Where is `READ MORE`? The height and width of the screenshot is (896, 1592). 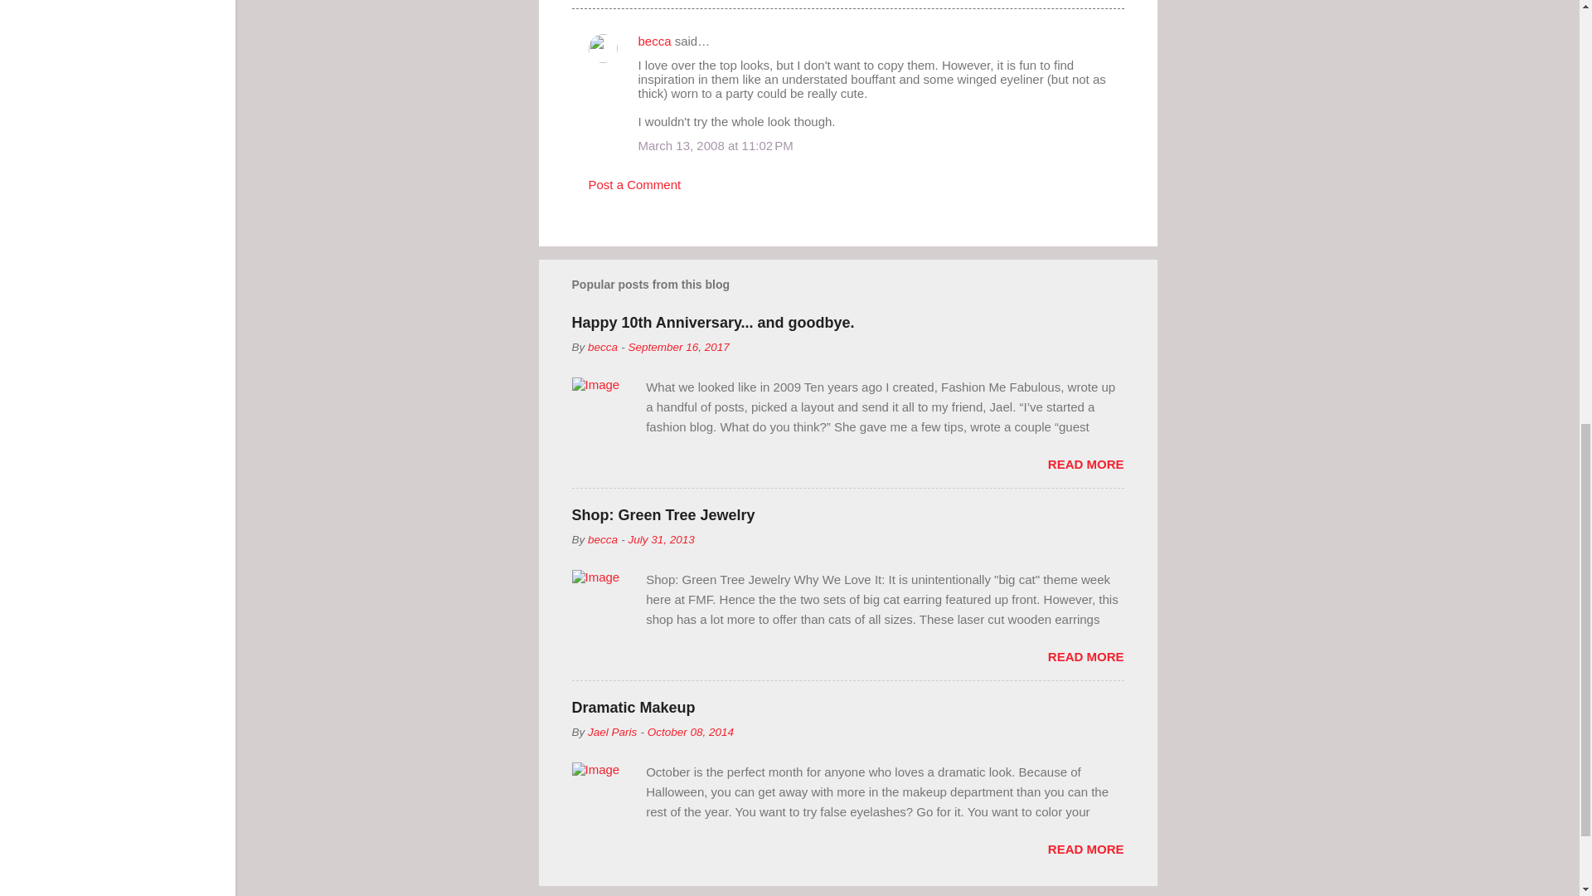 READ MORE is located at coordinates (1085, 850).